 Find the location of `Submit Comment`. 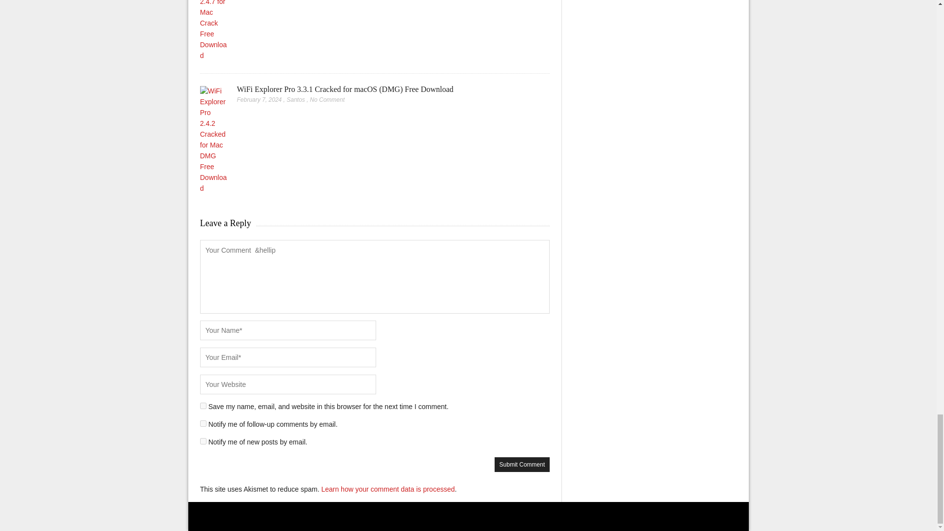

Submit Comment is located at coordinates (522, 464).